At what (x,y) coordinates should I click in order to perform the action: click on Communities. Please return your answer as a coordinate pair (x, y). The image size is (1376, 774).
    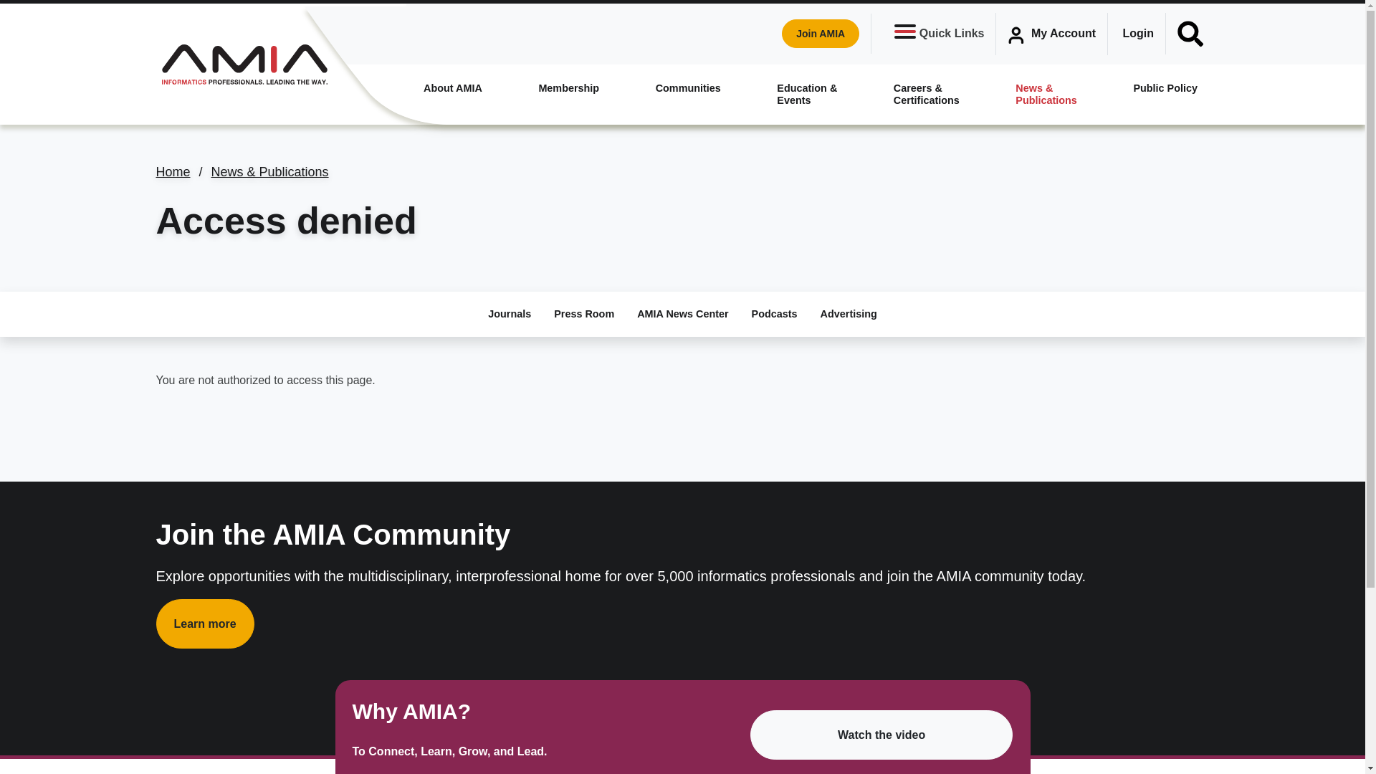
    Looking at the image, I should click on (688, 87).